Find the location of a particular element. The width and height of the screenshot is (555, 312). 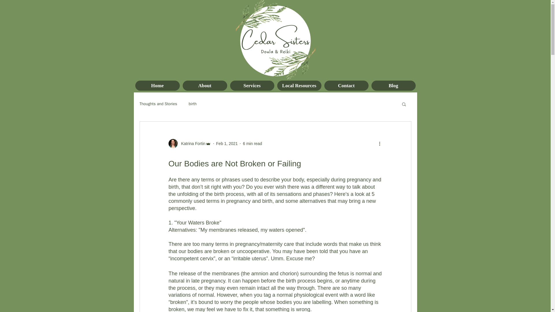

Blog is located at coordinates (393, 86).